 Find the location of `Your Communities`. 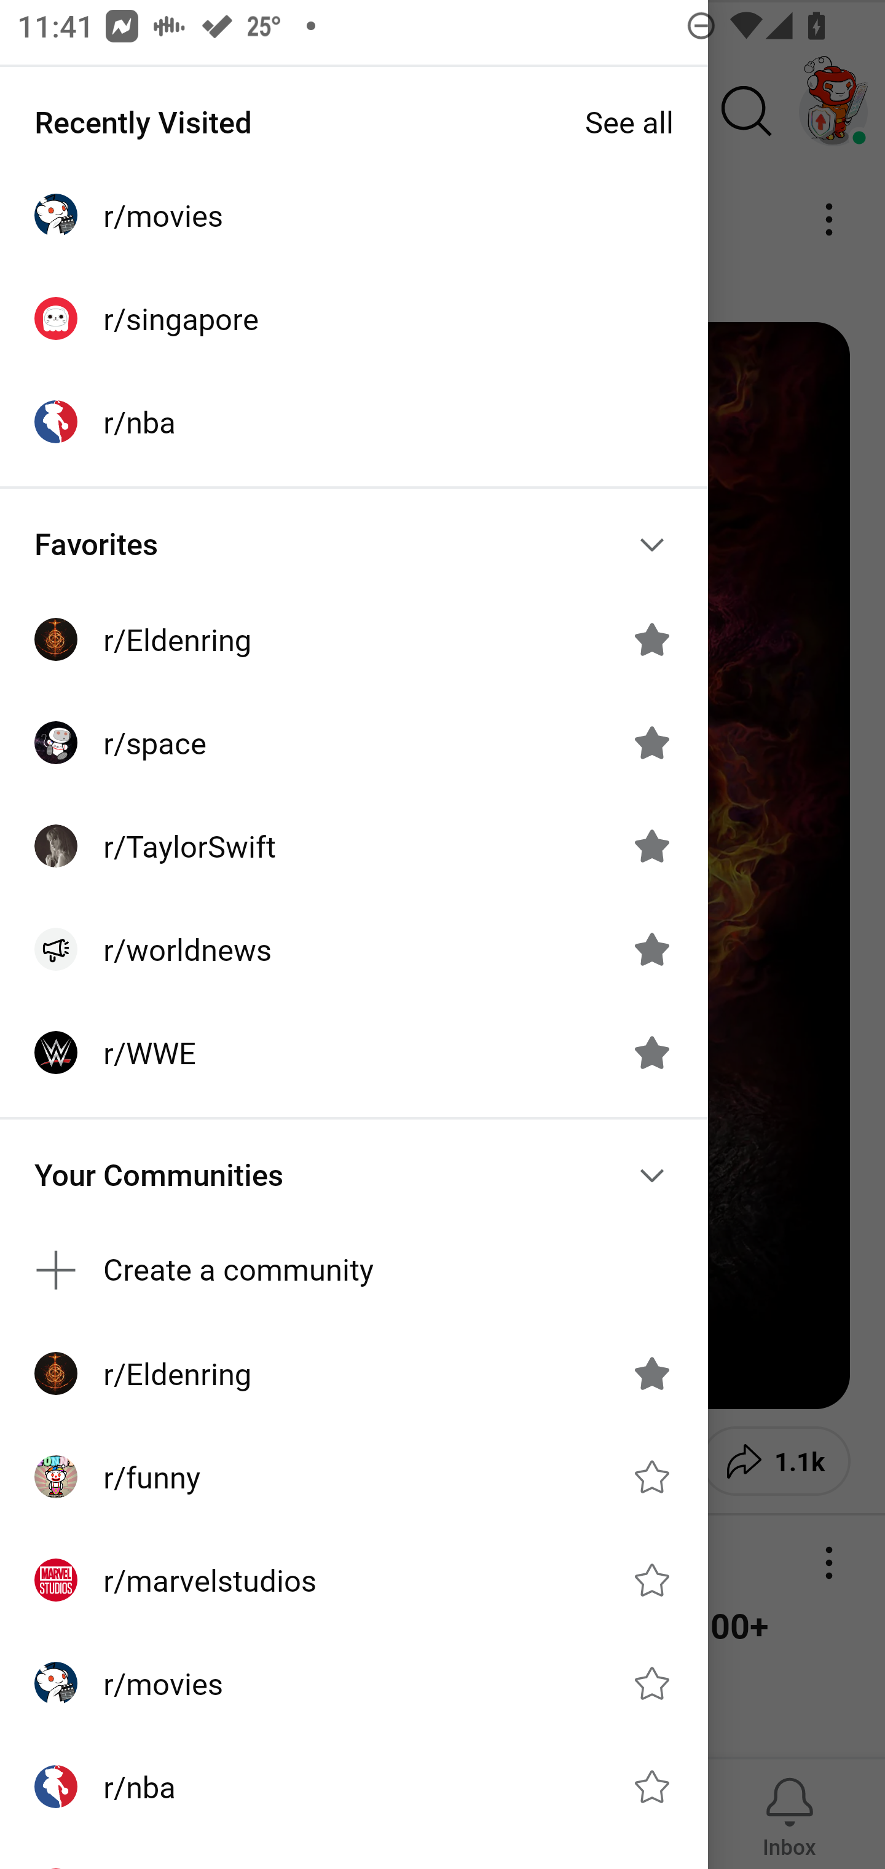

Your Communities is located at coordinates (354, 1176).